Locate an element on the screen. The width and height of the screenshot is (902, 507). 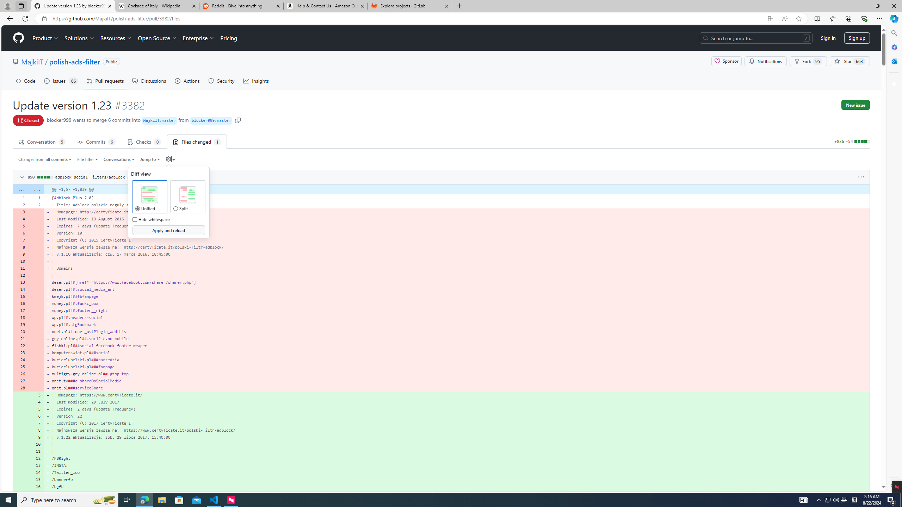
App available. Install GitHub is located at coordinates (770, 19).